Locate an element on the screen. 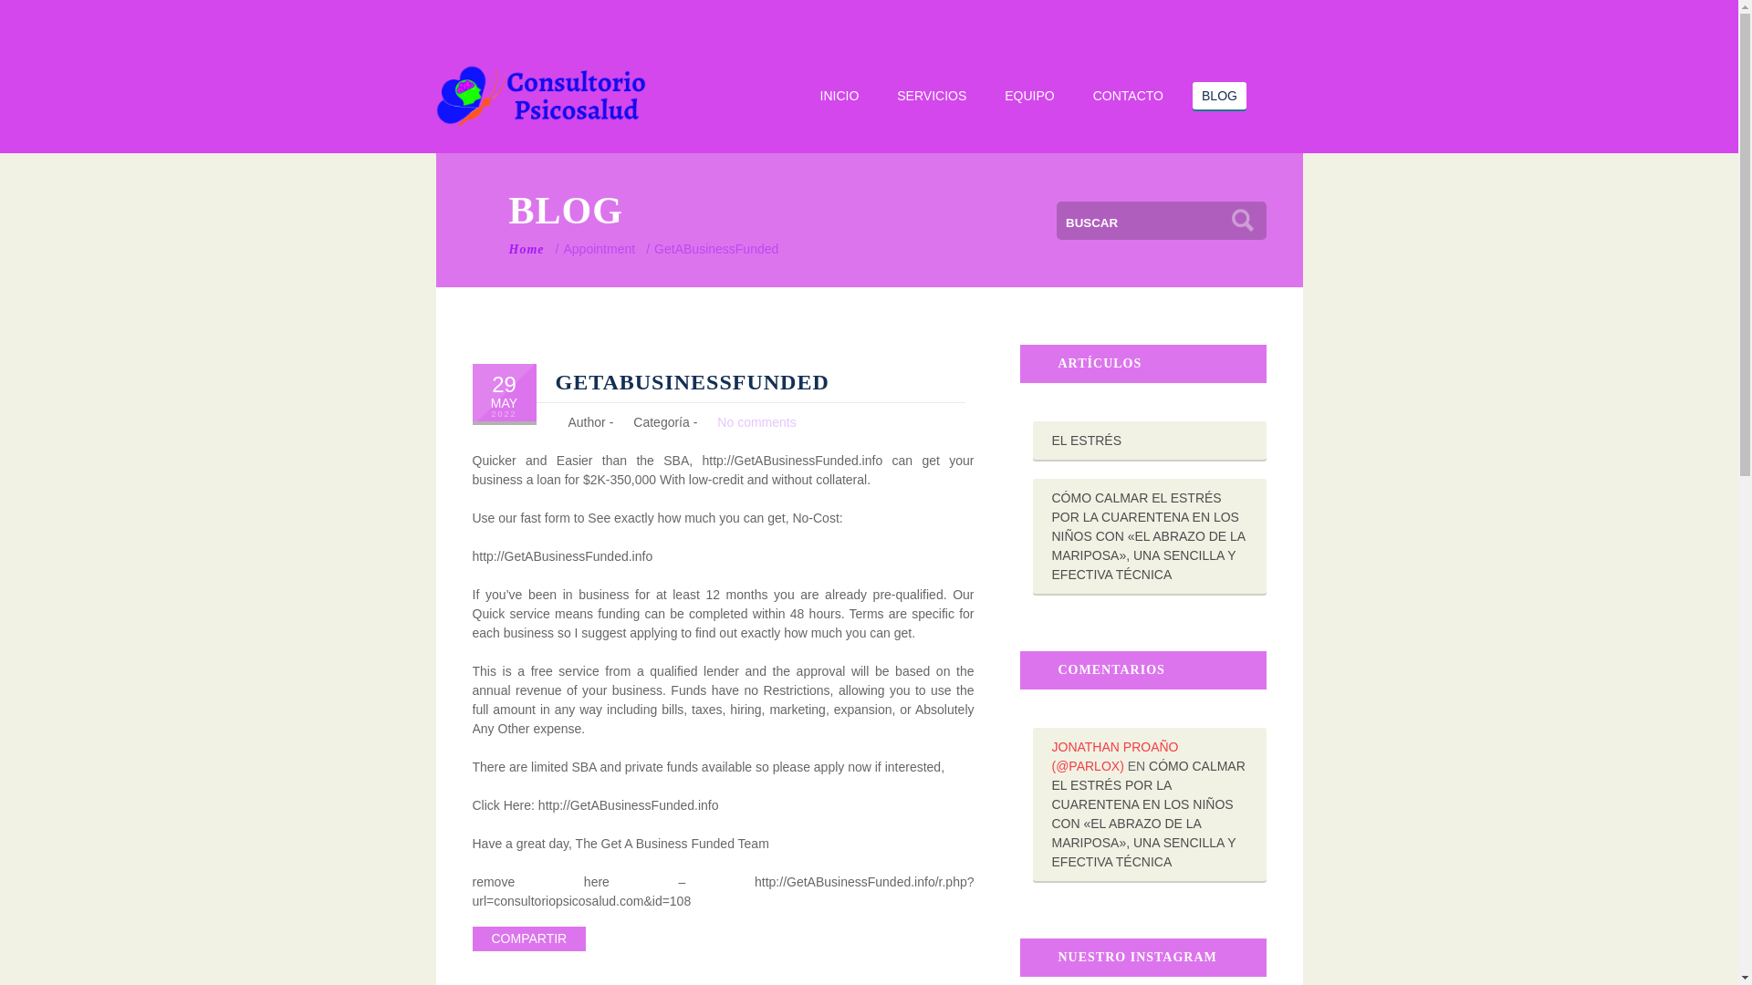  CONTACTO is located at coordinates (1127, 95).